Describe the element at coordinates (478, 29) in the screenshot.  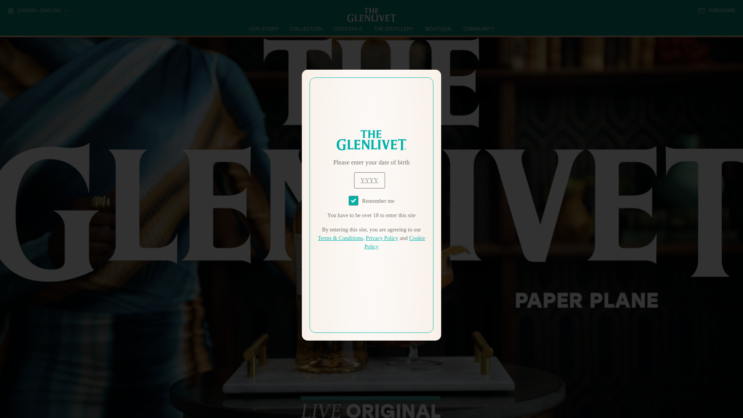
I see `COMMUNITY` at that location.